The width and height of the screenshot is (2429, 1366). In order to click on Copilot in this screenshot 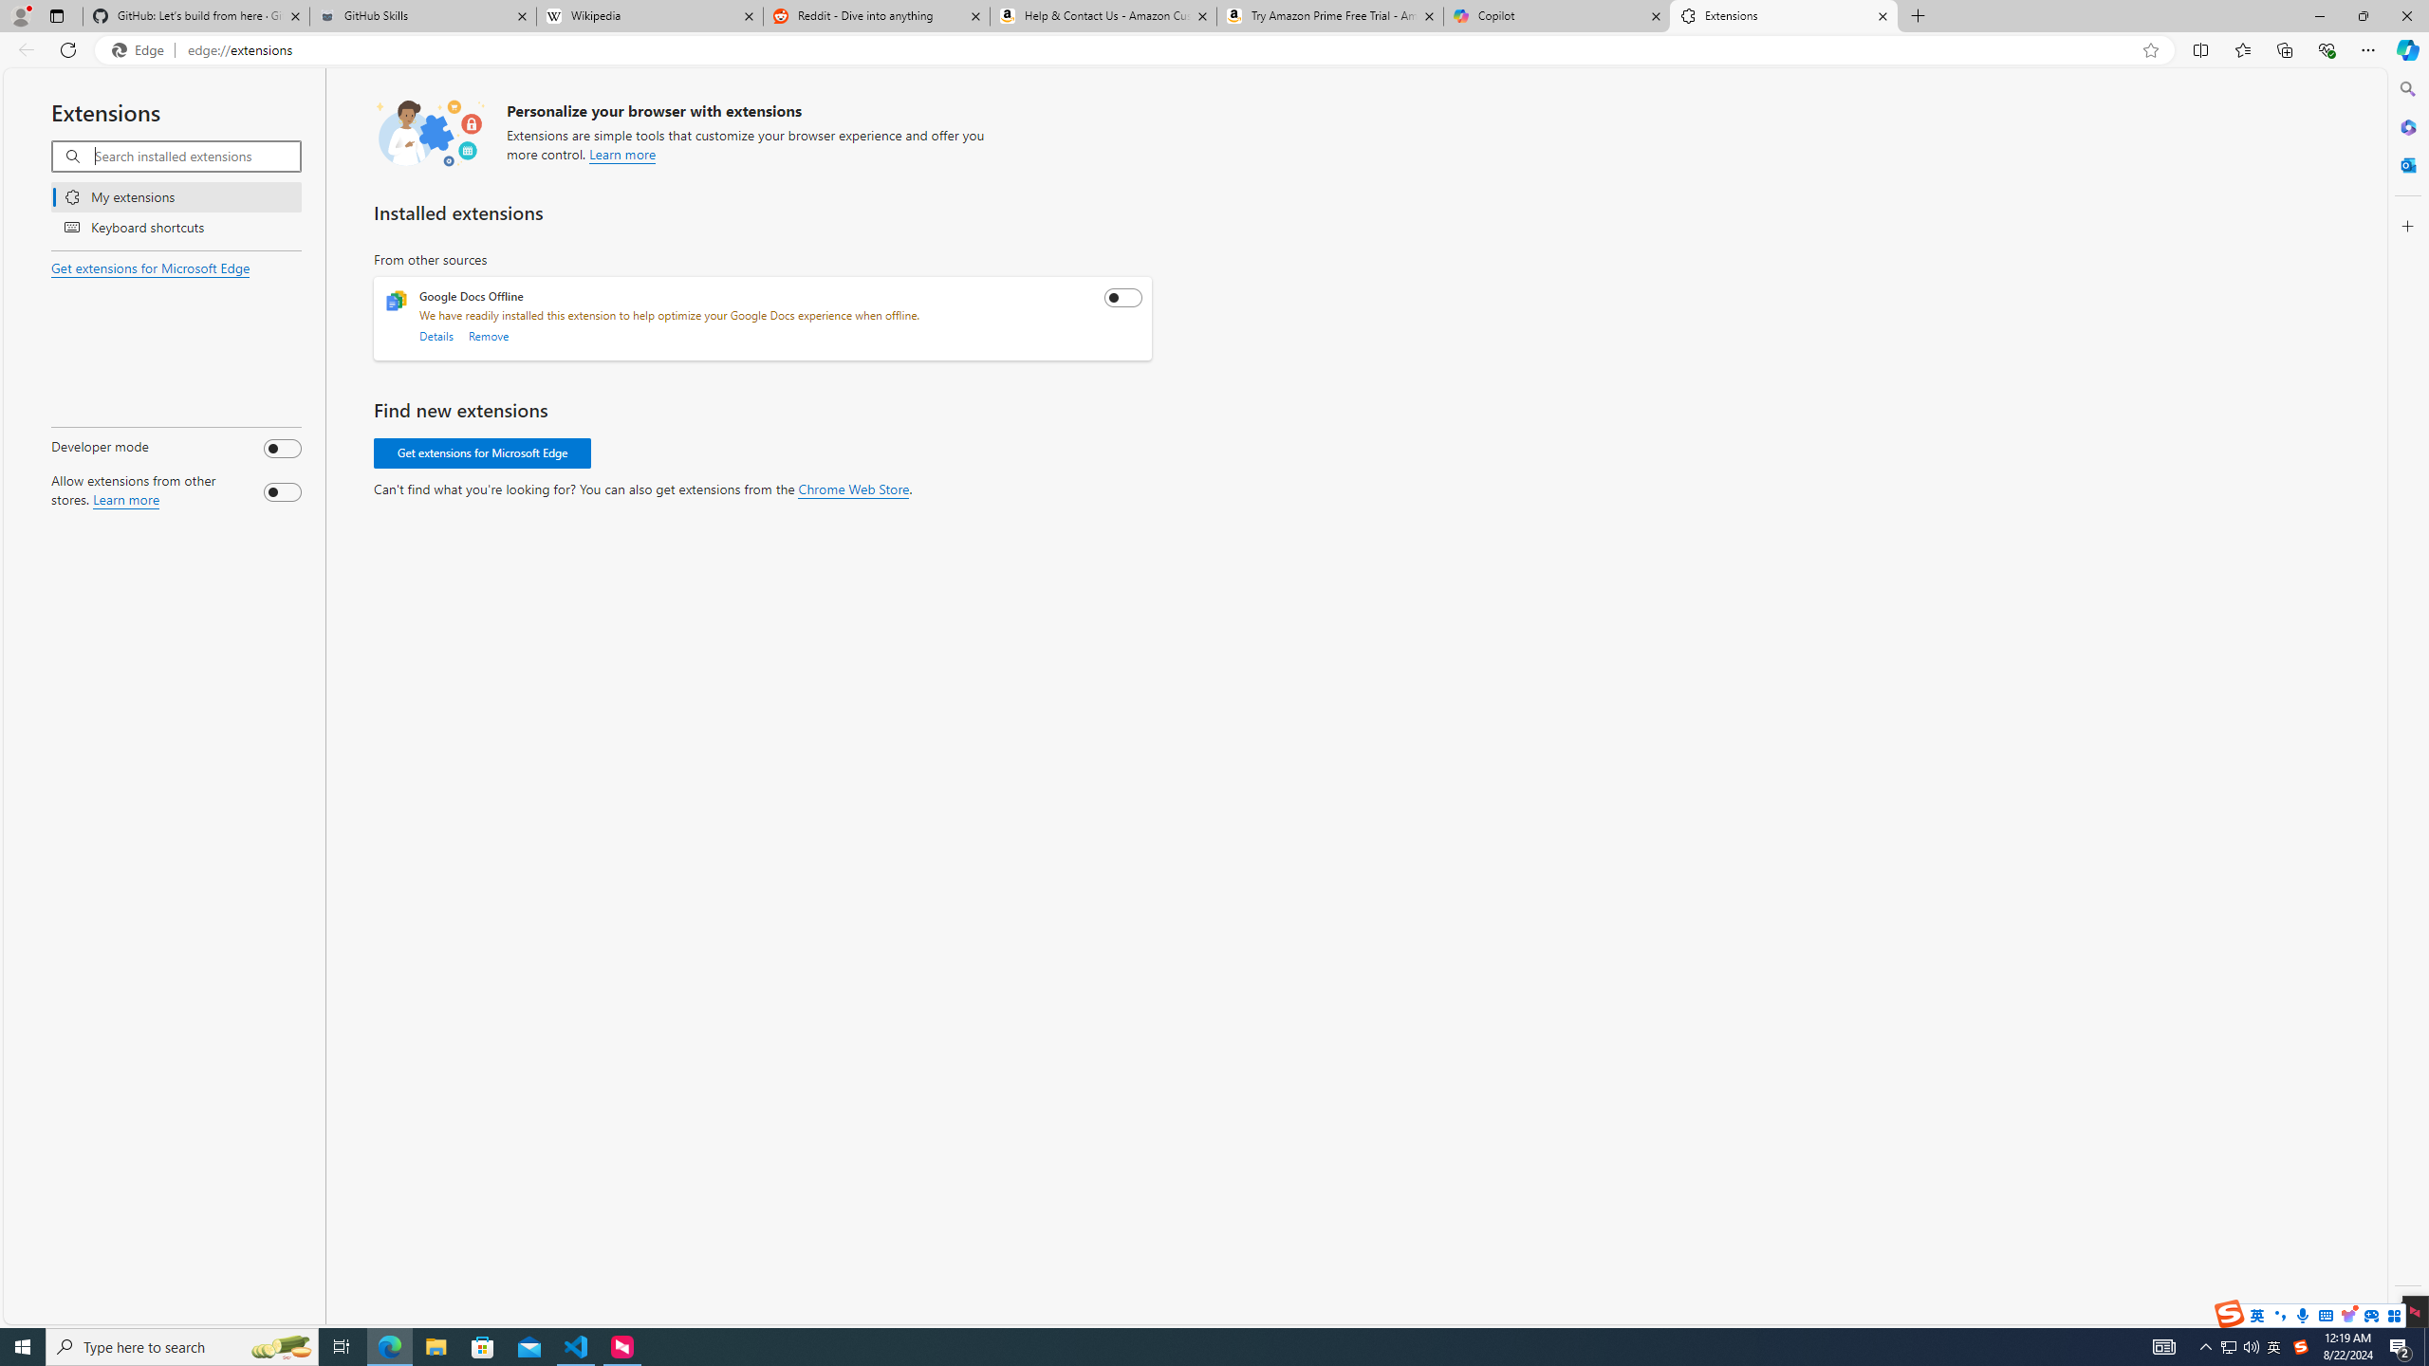, I will do `click(1556, 16)`.